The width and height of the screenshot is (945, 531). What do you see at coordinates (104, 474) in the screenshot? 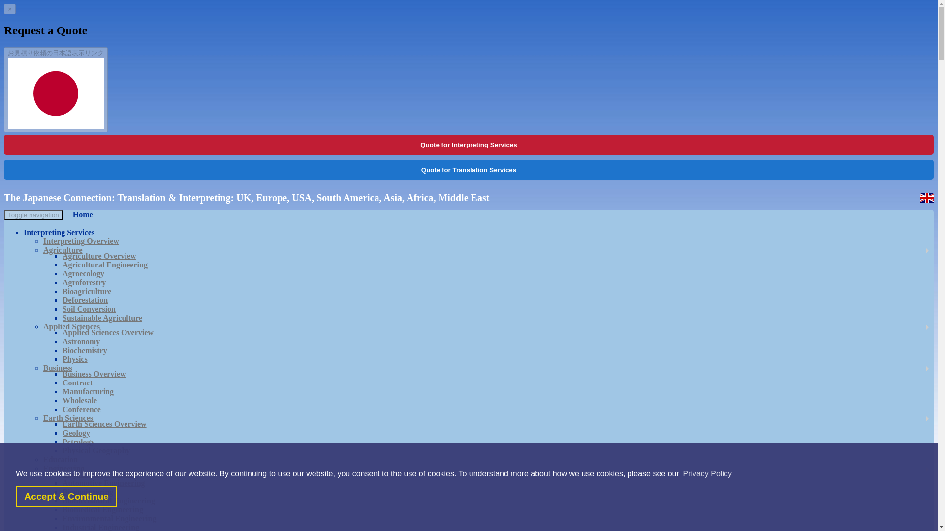
I see `Engineering Overview` at bounding box center [104, 474].